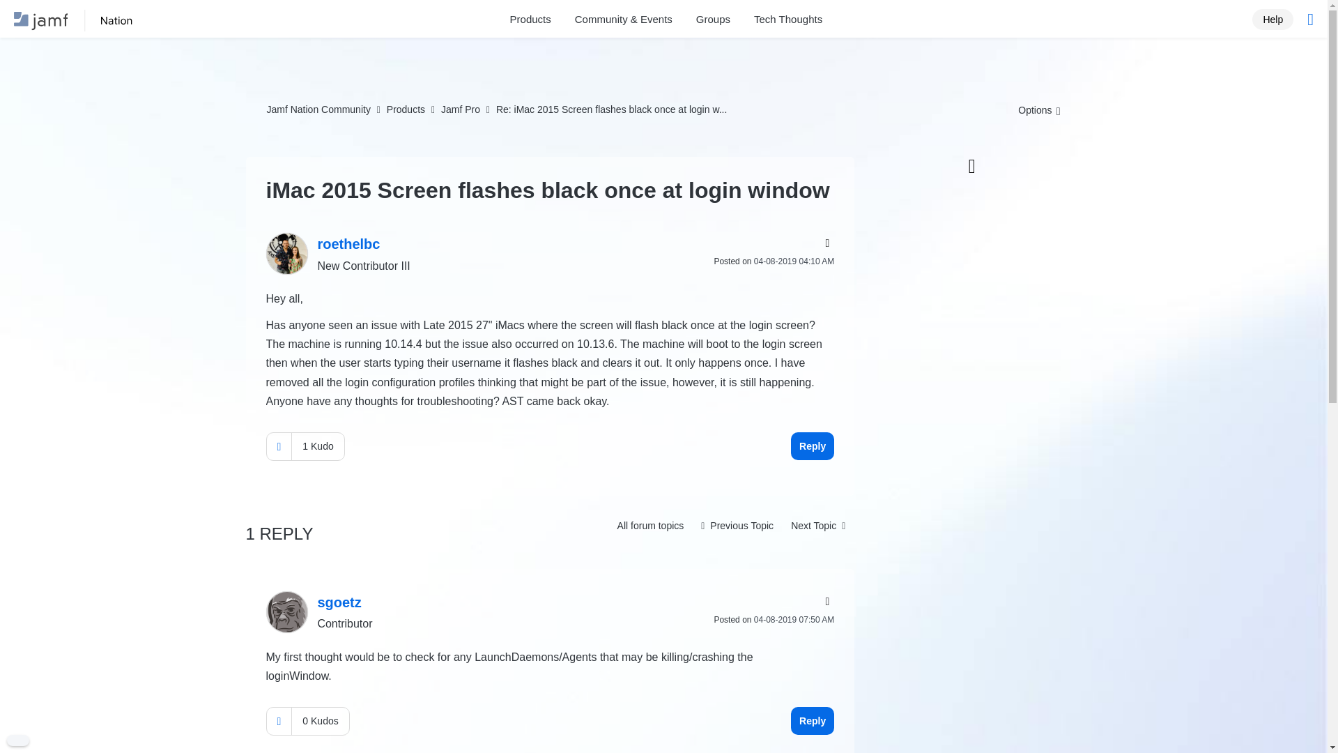  What do you see at coordinates (812, 446) in the screenshot?
I see `Reply` at bounding box center [812, 446].